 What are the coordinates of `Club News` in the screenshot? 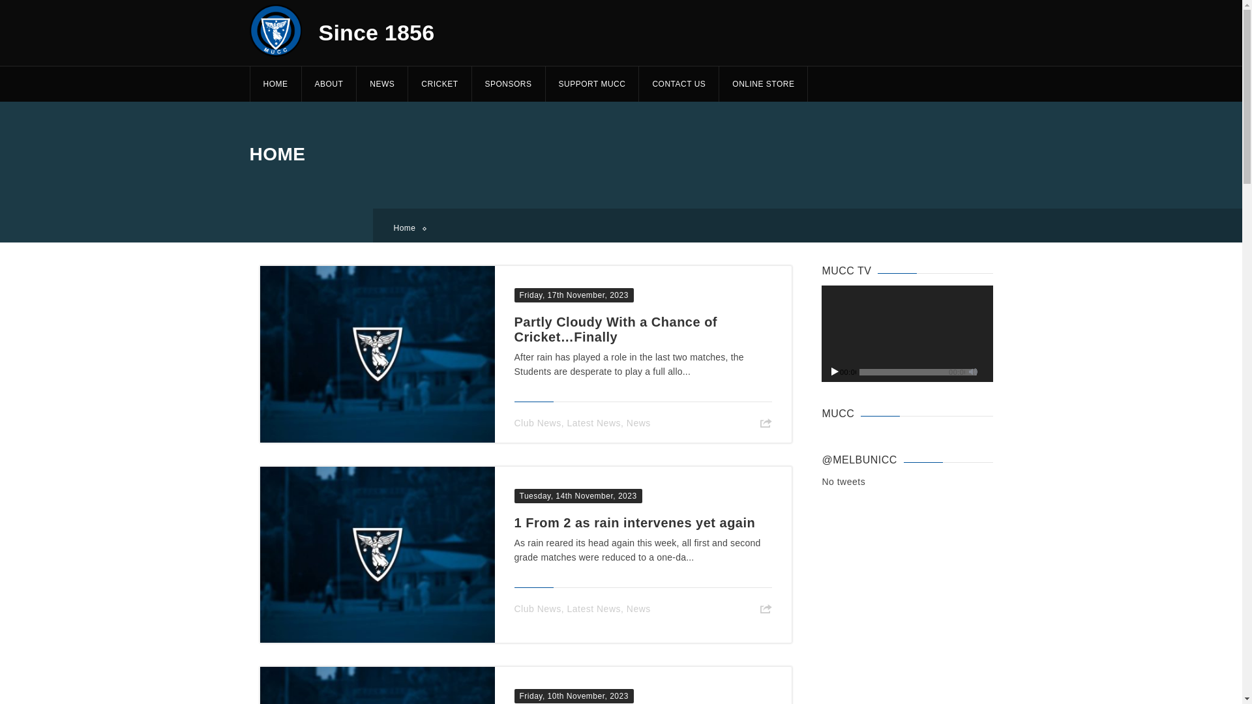 It's located at (537, 609).